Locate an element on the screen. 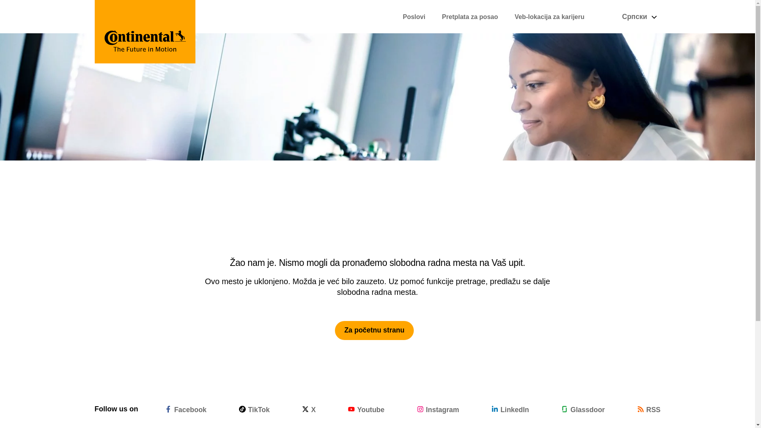  Veb-lokacija za karijeru is located at coordinates (549, 17).